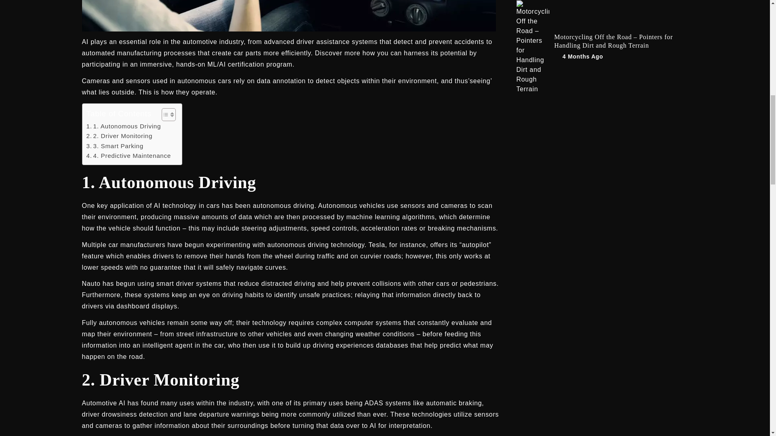 This screenshot has width=776, height=436. I want to click on 4. Predictive Maintenance, so click(129, 156).